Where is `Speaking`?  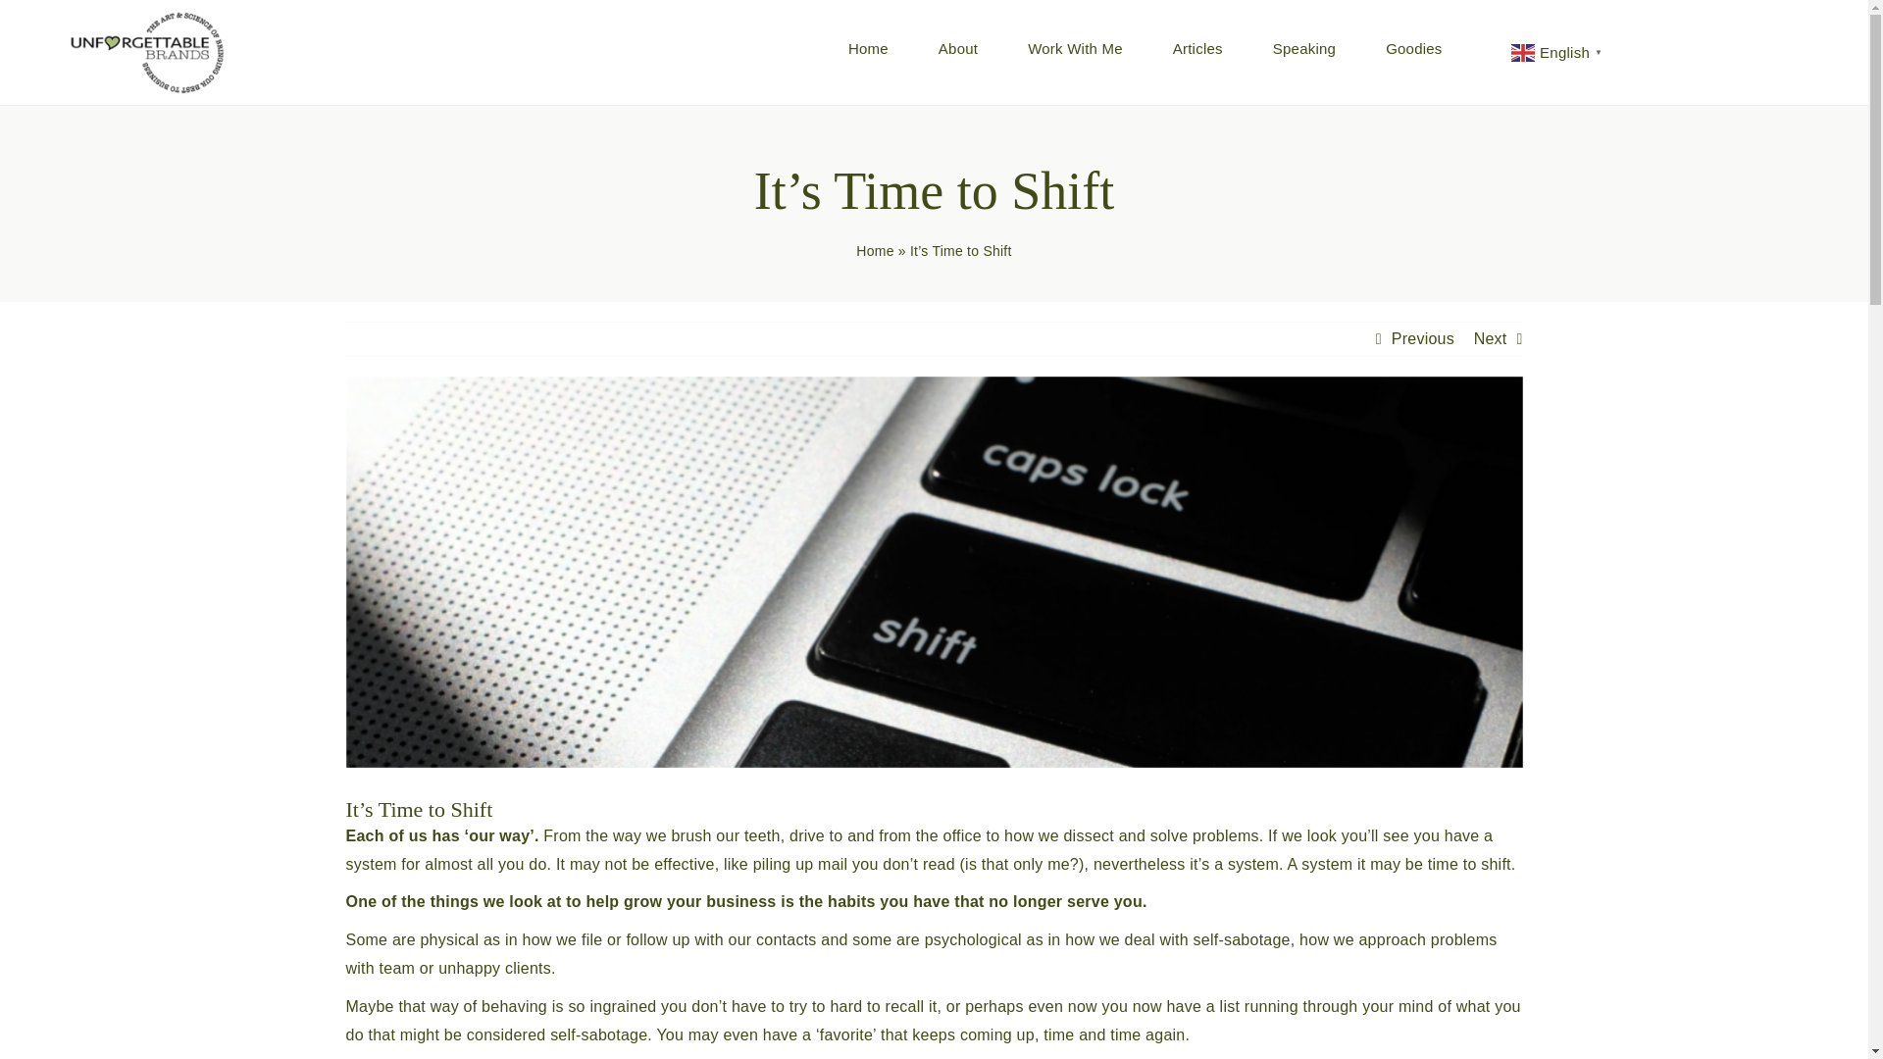
Speaking is located at coordinates (1303, 49).